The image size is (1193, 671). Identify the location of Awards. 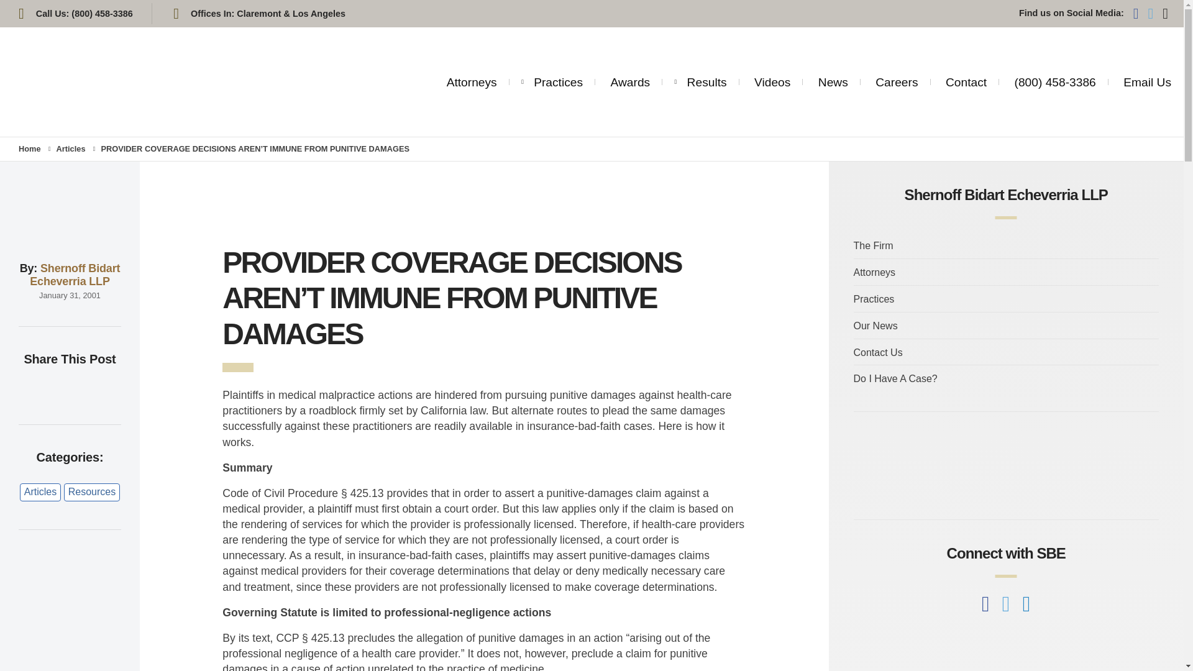
(630, 80).